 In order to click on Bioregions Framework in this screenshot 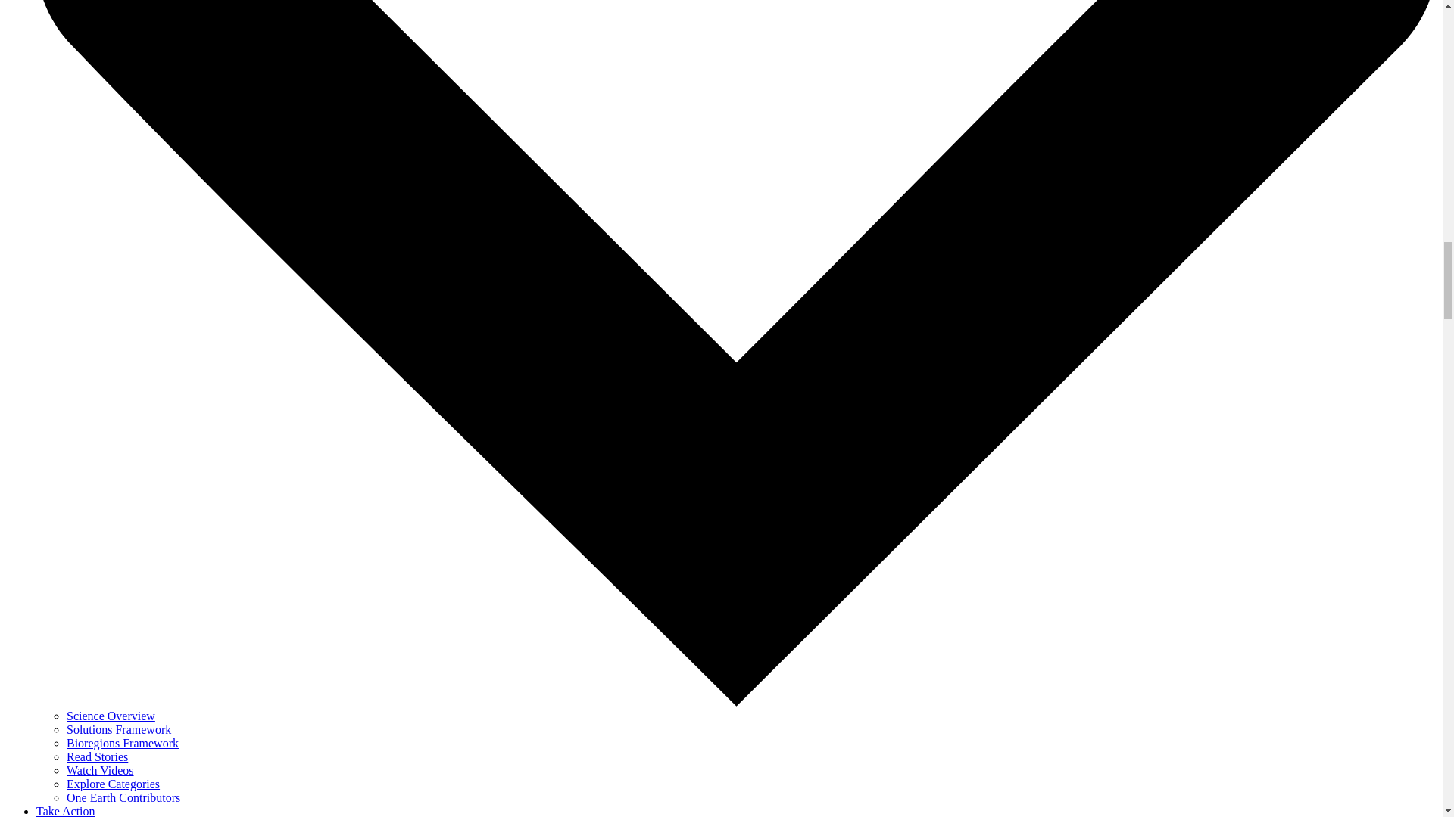, I will do `click(123, 743)`.